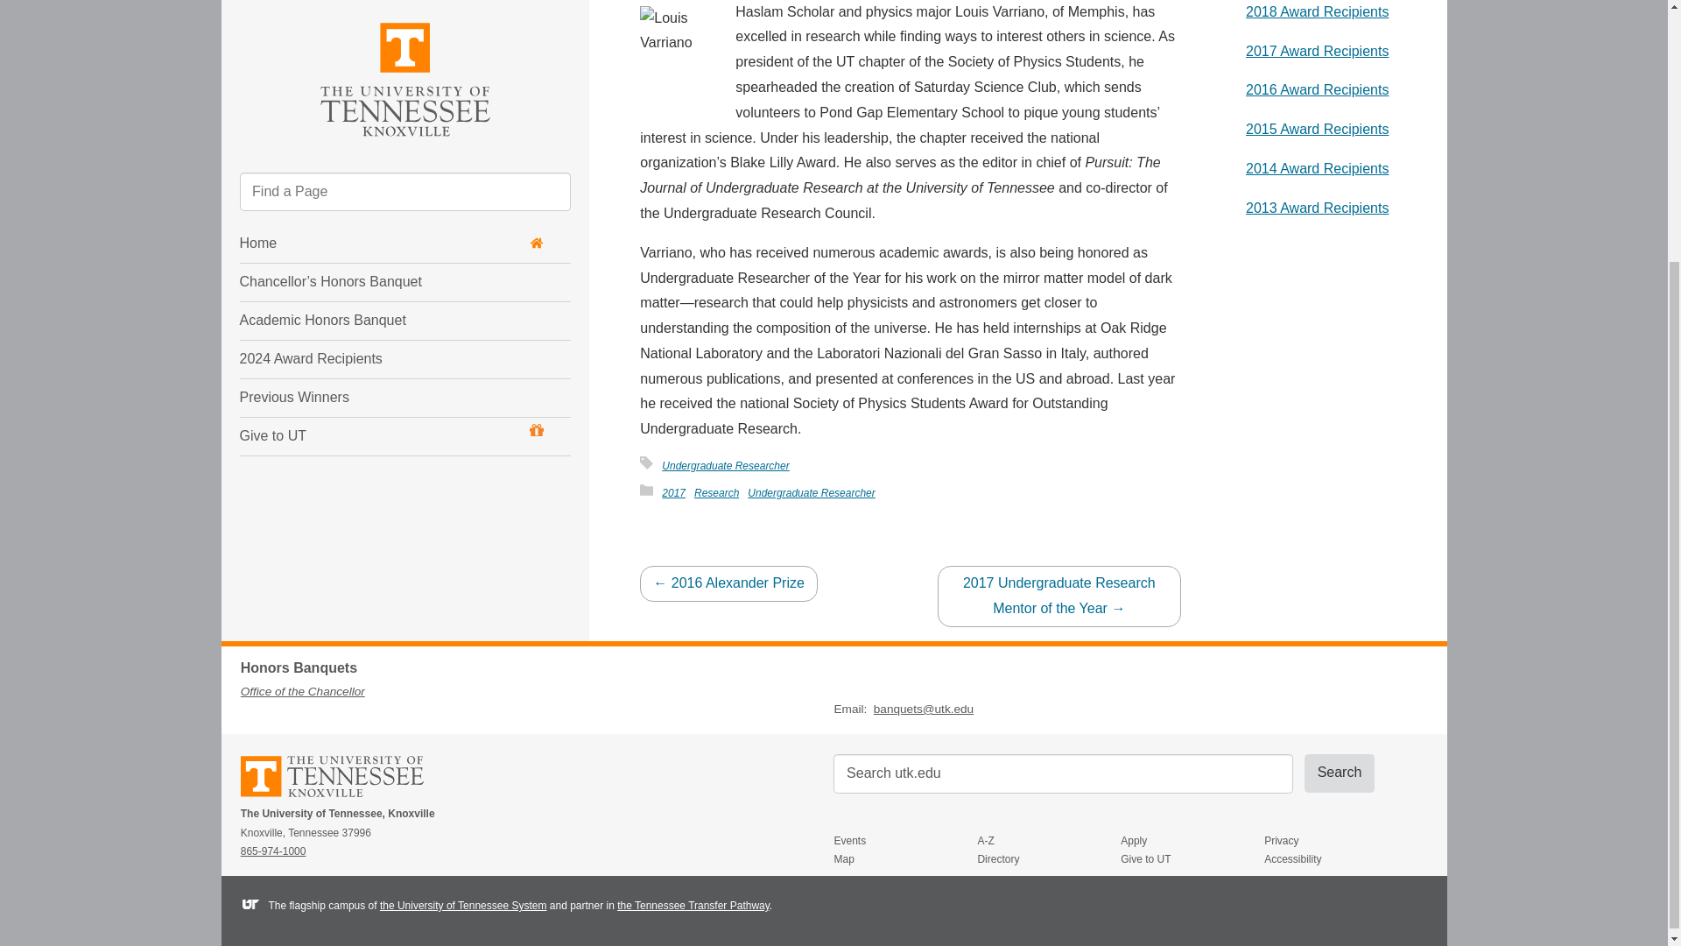 The height and width of the screenshot is (946, 1681). Describe the element at coordinates (1192, 842) in the screenshot. I see `Apply` at that location.